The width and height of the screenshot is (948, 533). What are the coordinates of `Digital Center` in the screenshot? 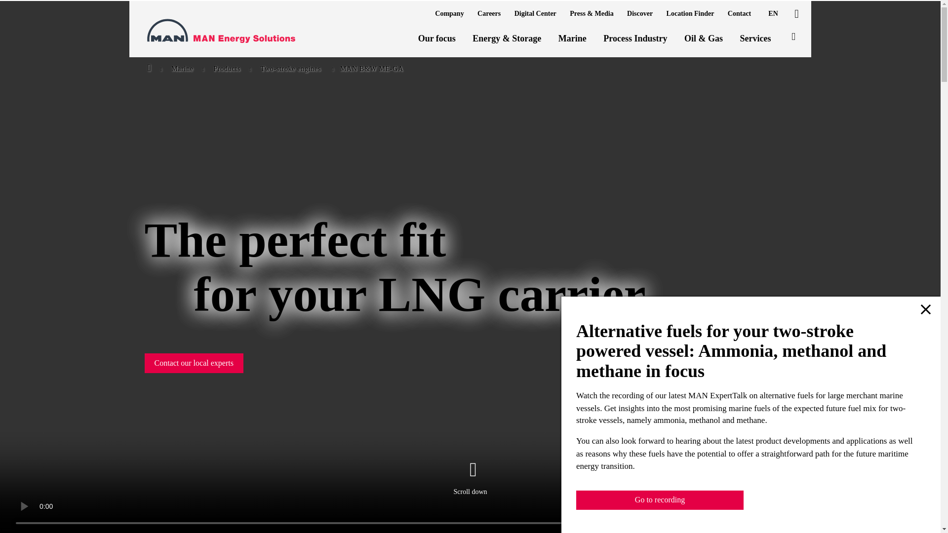 It's located at (535, 13).